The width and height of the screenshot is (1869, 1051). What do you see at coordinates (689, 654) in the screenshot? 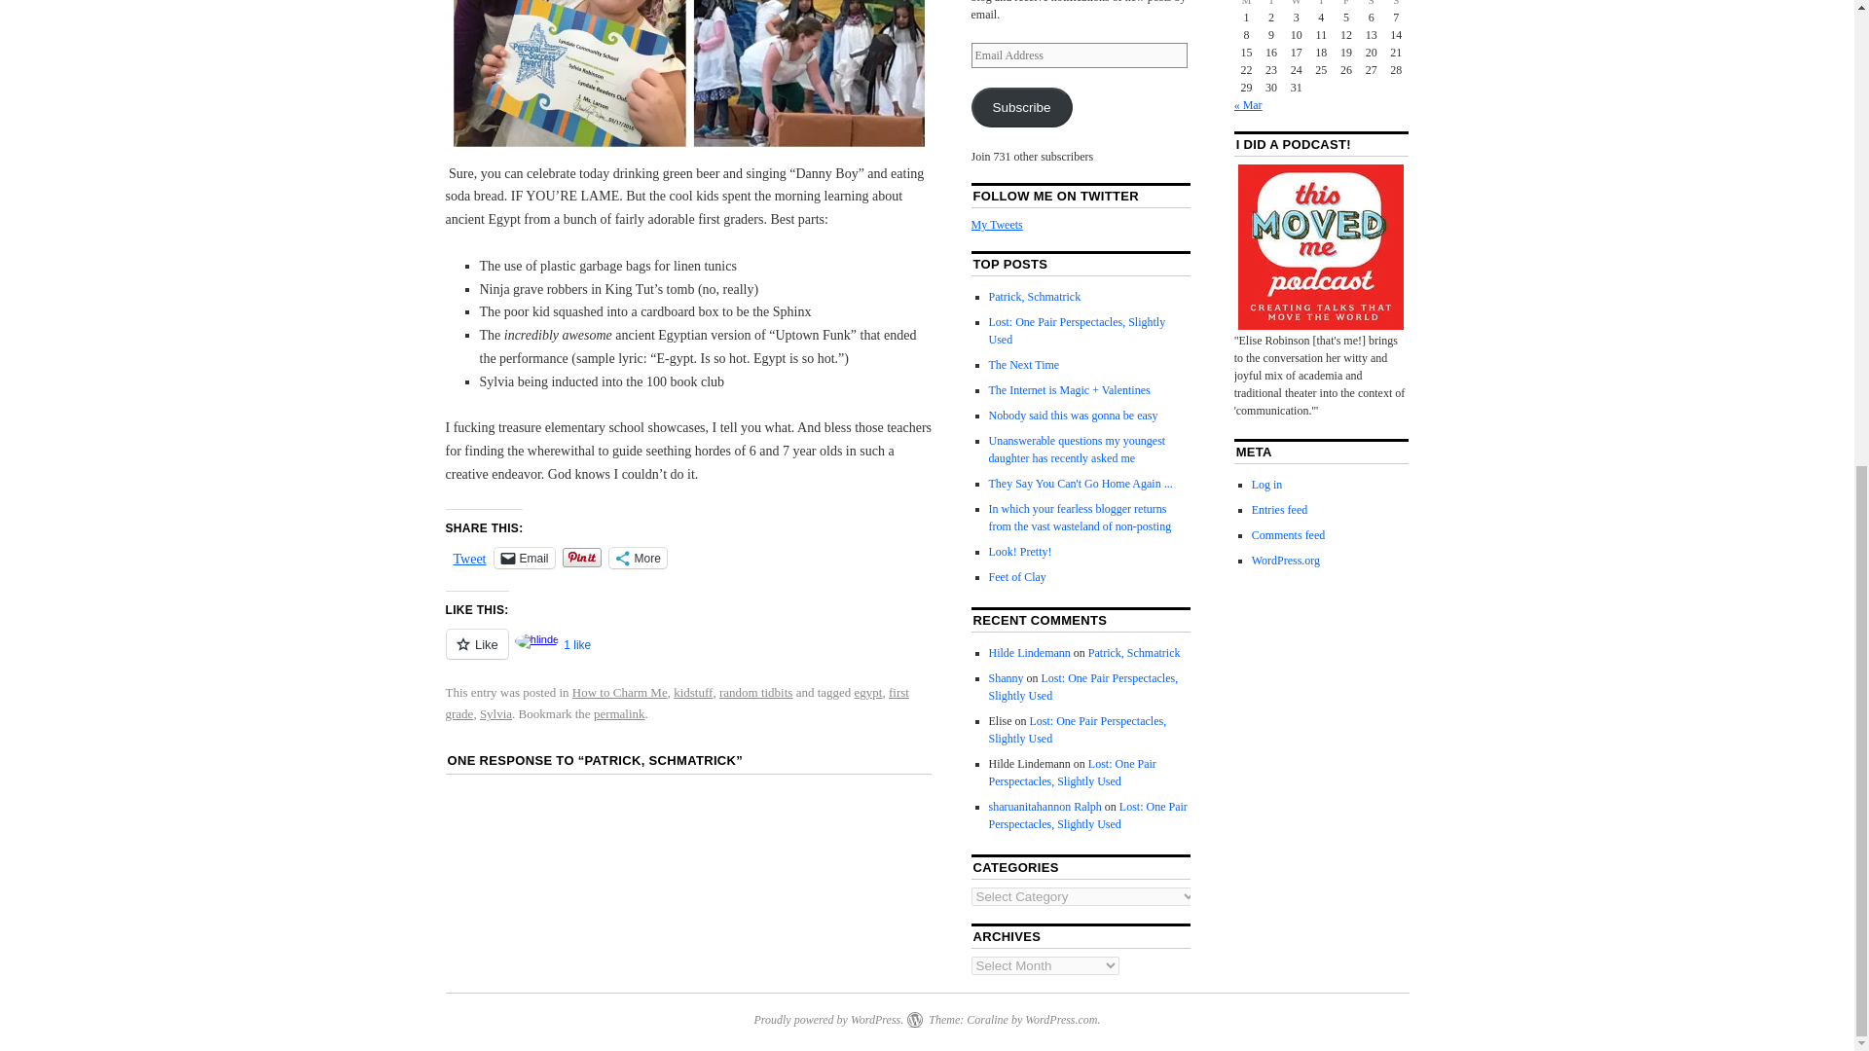
I see `Like or Reblog` at bounding box center [689, 654].